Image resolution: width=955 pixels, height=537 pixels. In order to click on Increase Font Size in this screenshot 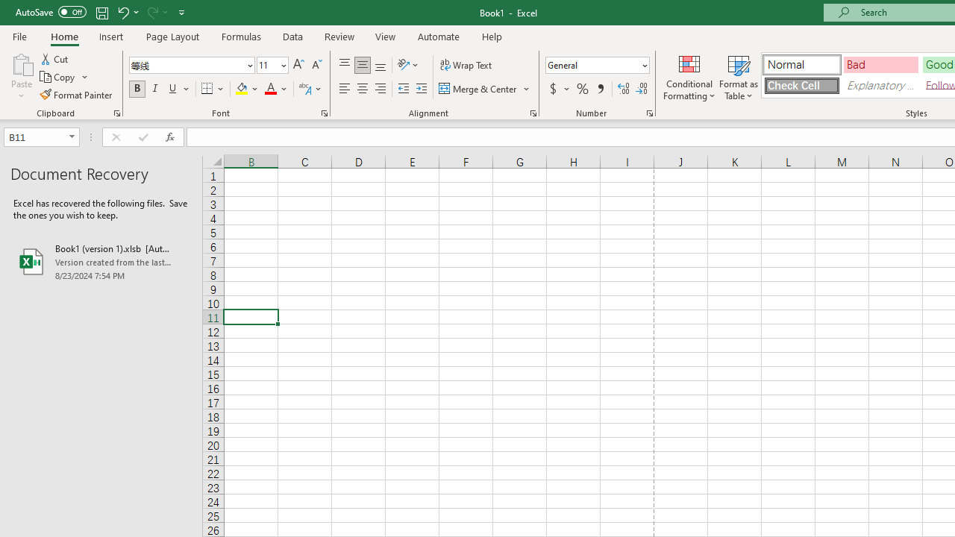, I will do `click(298, 66)`.